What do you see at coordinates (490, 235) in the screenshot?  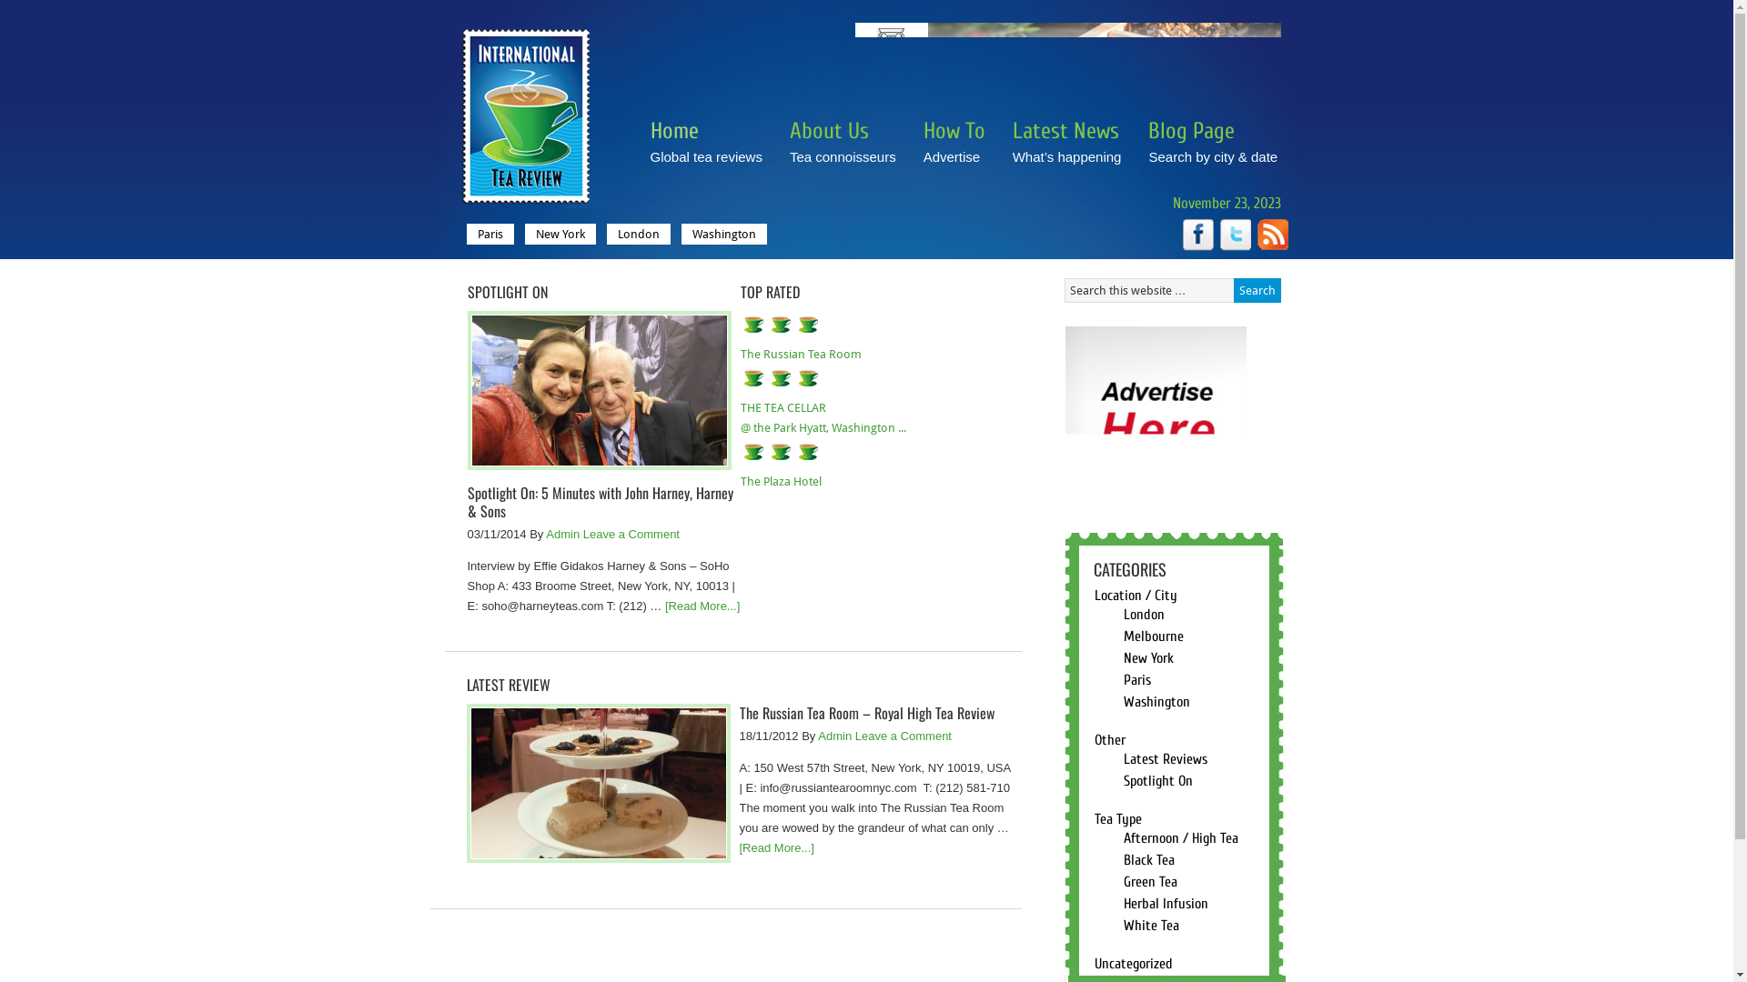 I see `Paris` at bounding box center [490, 235].